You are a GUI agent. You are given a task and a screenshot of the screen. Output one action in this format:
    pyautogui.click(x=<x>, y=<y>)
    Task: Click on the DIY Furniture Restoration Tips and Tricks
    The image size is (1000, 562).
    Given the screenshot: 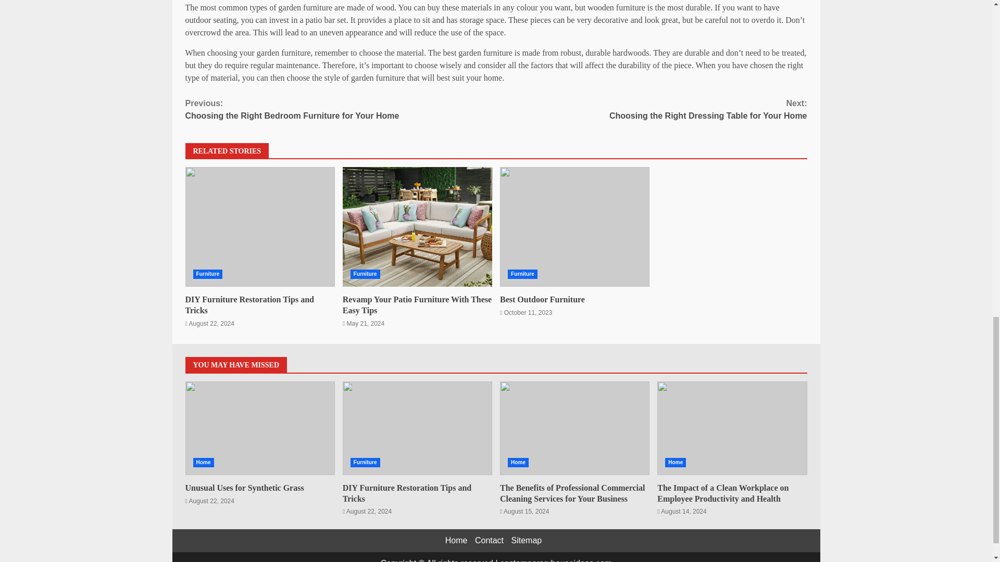 What is the action you would take?
    pyautogui.click(x=260, y=226)
    